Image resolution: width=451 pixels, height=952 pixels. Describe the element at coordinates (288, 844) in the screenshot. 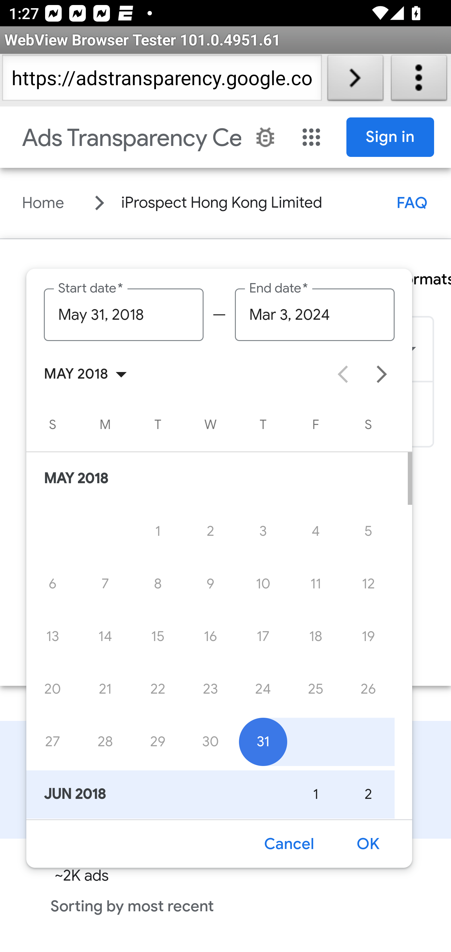

I see `Cancel` at that location.